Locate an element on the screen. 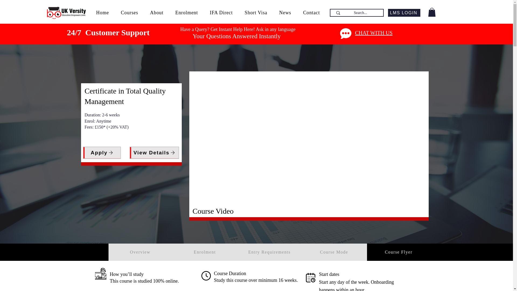  Enrolment is located at coordinates (186, 13).